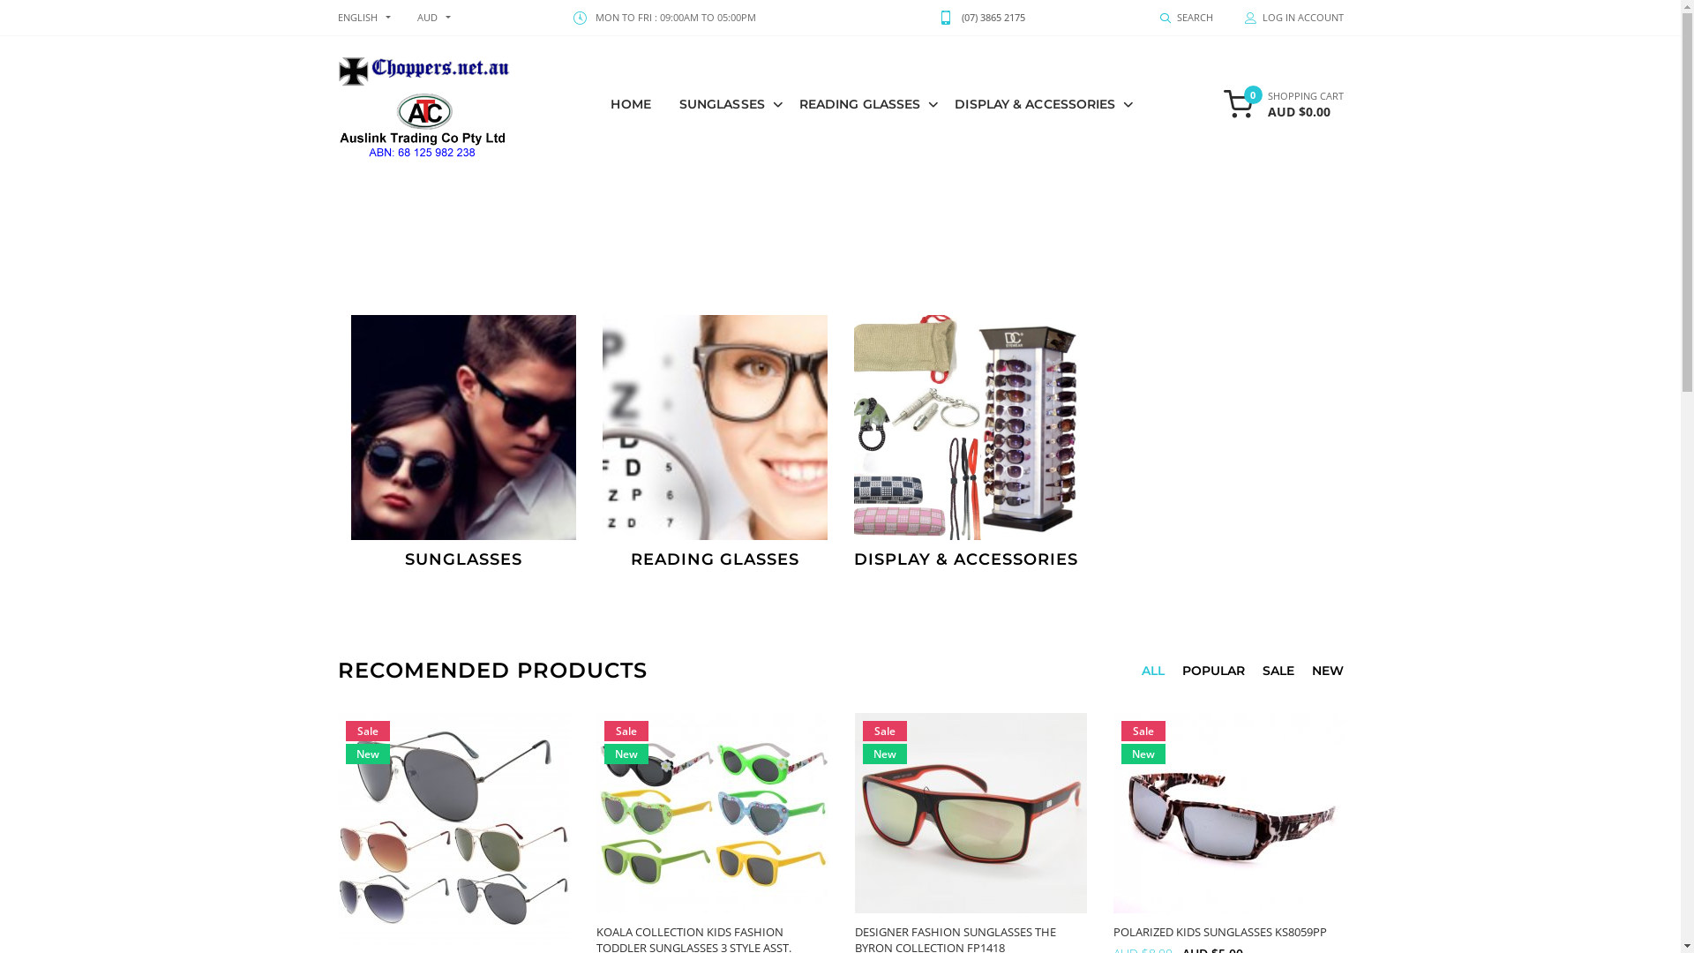  Describe the element at coordinates (967, 443) in the screenshot. I see `DISPLAY & ACCESSORIES` at that location.